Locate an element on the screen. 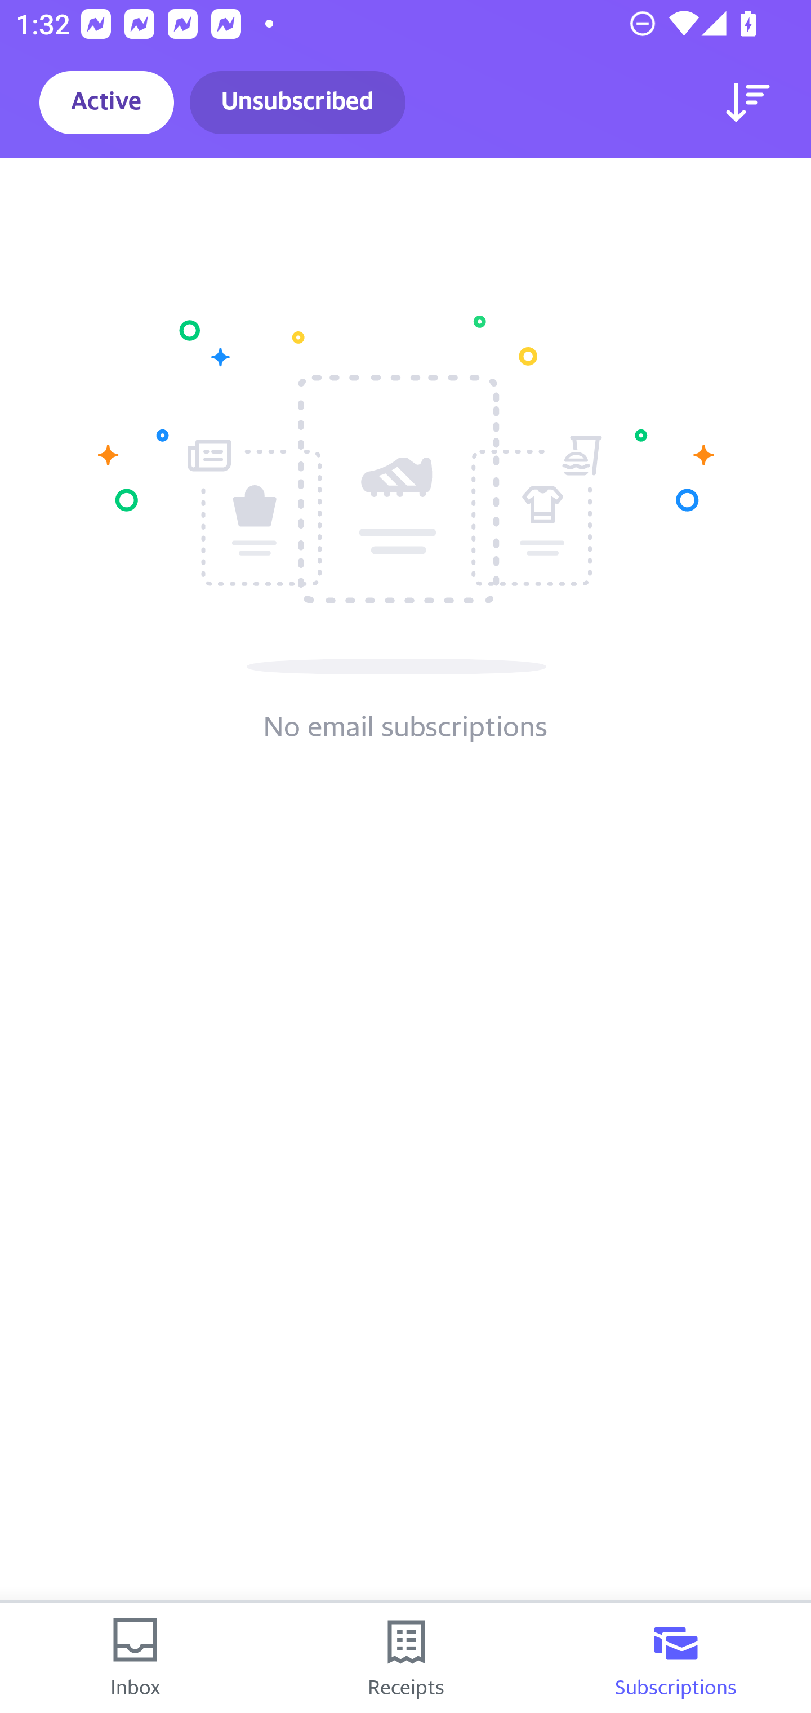 This screenshot has height=1713, width=811. Subscriptions is located at coordinates (676, 1658).